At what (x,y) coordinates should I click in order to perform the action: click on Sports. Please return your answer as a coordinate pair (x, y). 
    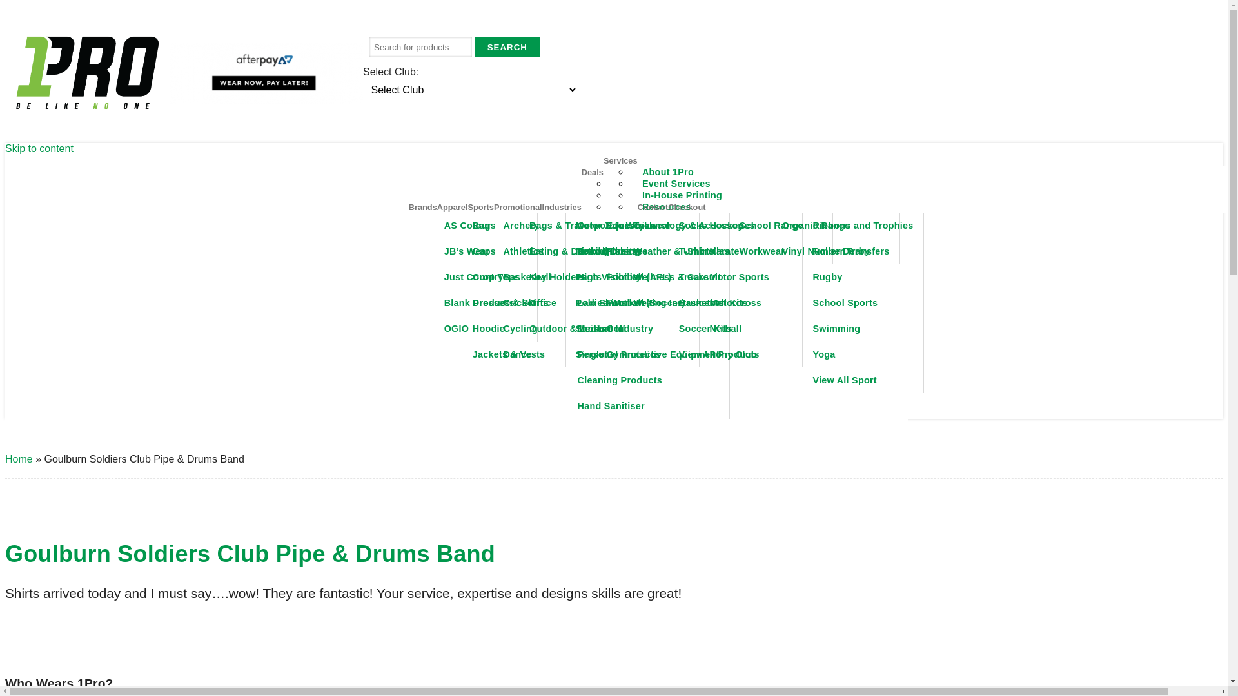
    Looking at the image, I should click on (481, 208).